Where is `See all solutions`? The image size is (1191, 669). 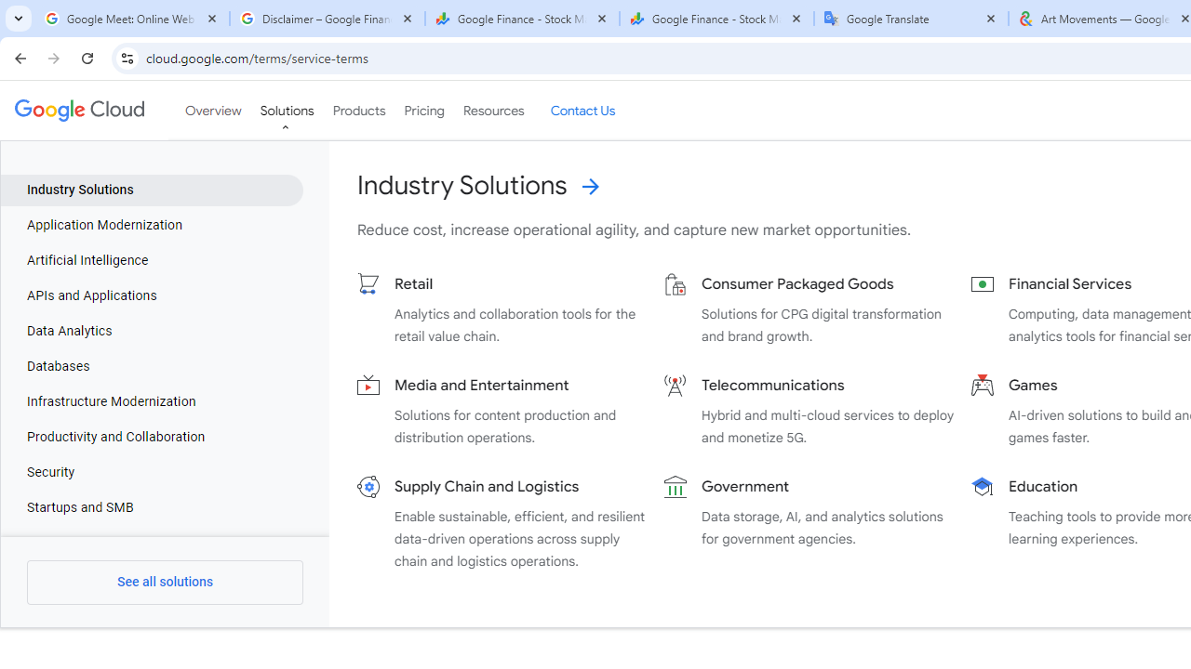
See all solutions is located at coordinates (166, 582).